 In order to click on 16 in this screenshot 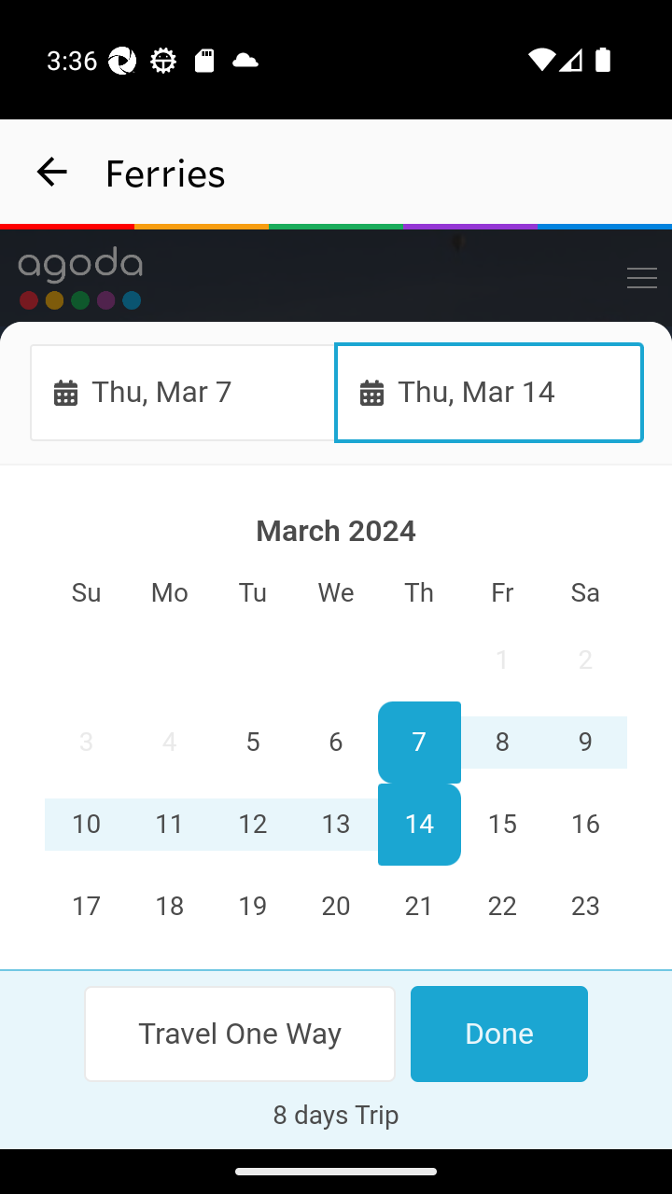, I will do `click(584, 825)`.